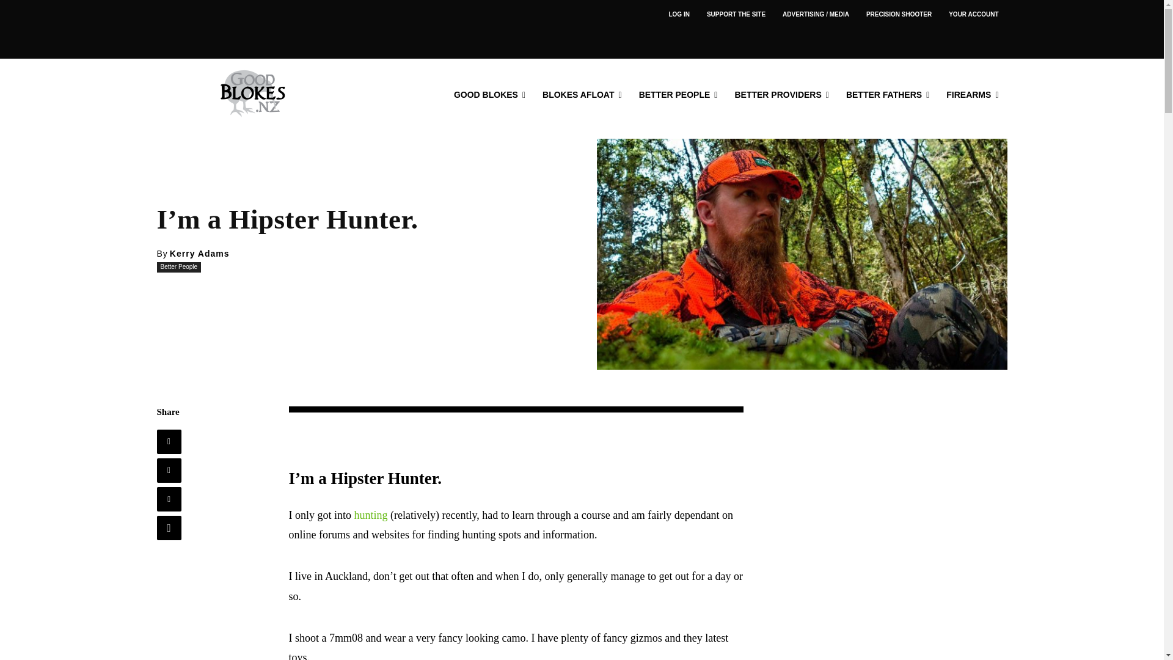  Describe the element at coordinates (489, 94) in the screenshot. I see `GOOD BLOKES` at that location.